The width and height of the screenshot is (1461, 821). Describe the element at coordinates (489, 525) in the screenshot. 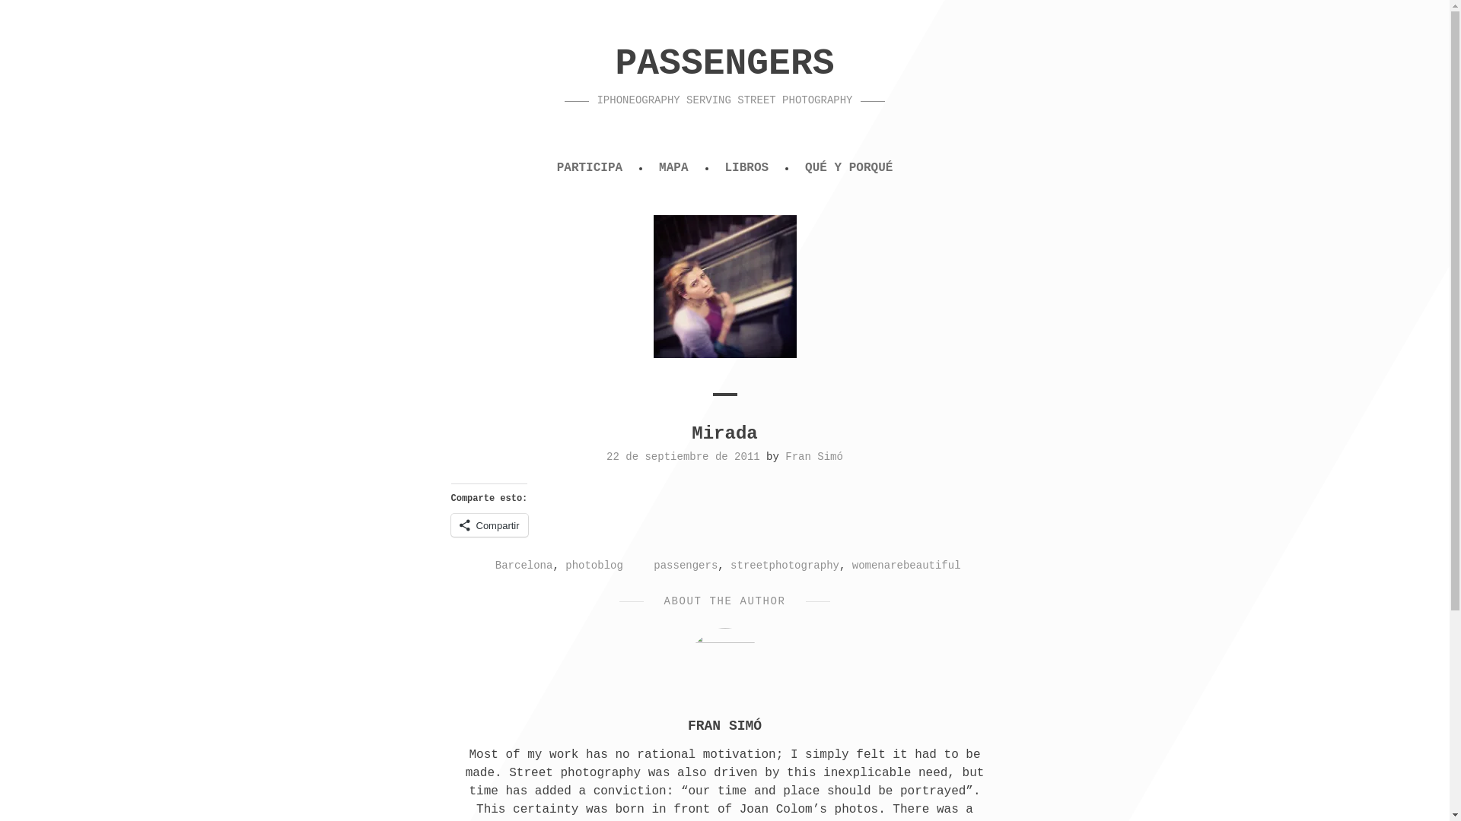

I see `Compartir` at that location.